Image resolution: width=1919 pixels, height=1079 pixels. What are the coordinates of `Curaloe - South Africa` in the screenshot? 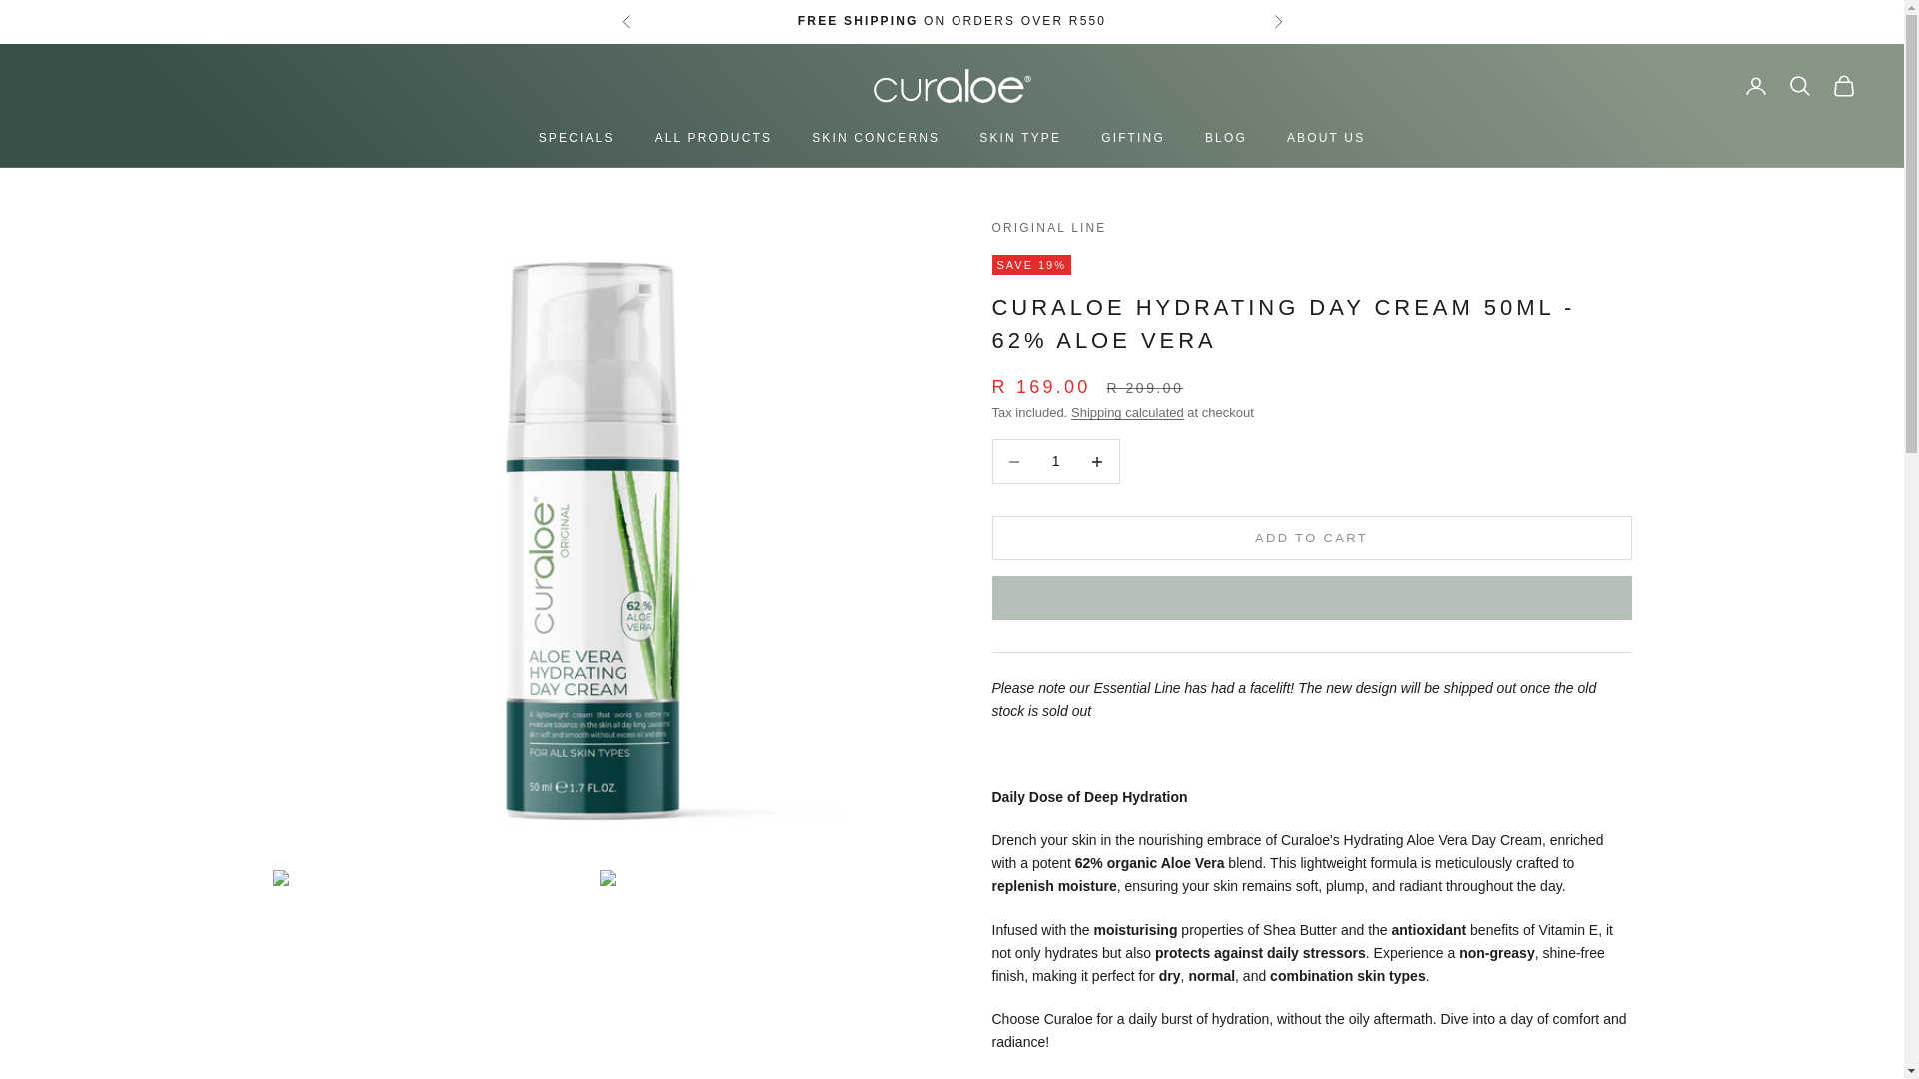 It's located at (952, 86).